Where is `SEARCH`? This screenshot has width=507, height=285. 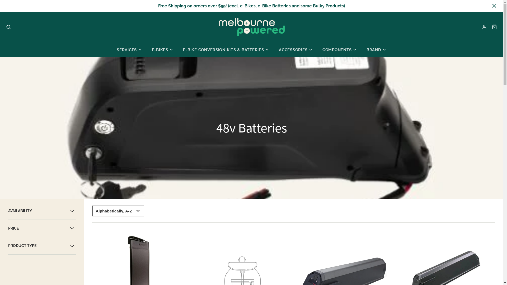
SEARCH is located at coordinates (8, 27).